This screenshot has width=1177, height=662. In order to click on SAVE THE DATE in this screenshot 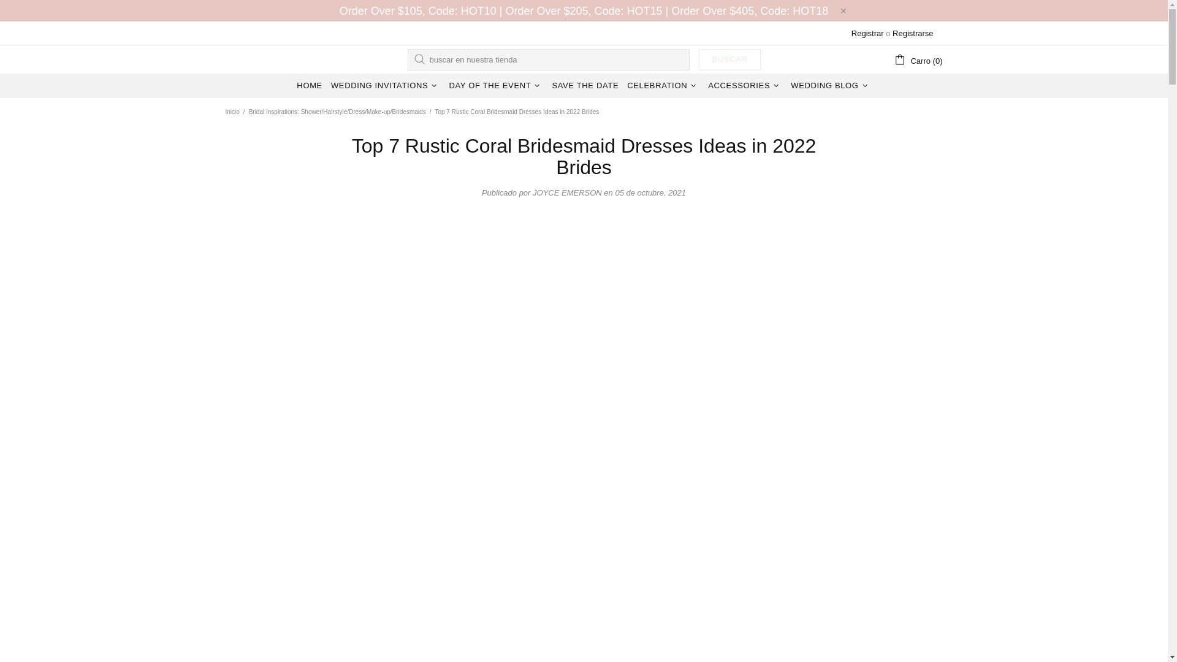, I will do `click(585, 85)`.